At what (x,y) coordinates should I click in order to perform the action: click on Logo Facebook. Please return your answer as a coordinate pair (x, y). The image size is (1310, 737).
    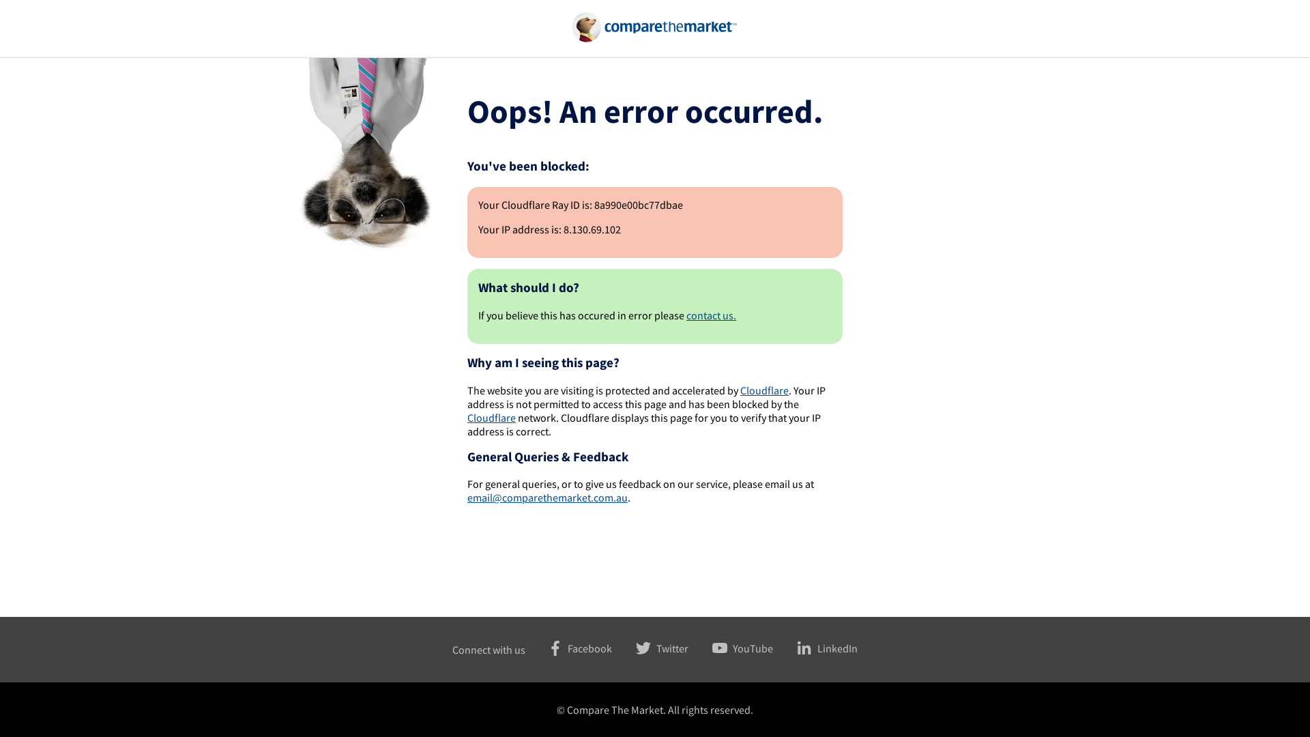
    Looking at the image, I should click on (554, 648).